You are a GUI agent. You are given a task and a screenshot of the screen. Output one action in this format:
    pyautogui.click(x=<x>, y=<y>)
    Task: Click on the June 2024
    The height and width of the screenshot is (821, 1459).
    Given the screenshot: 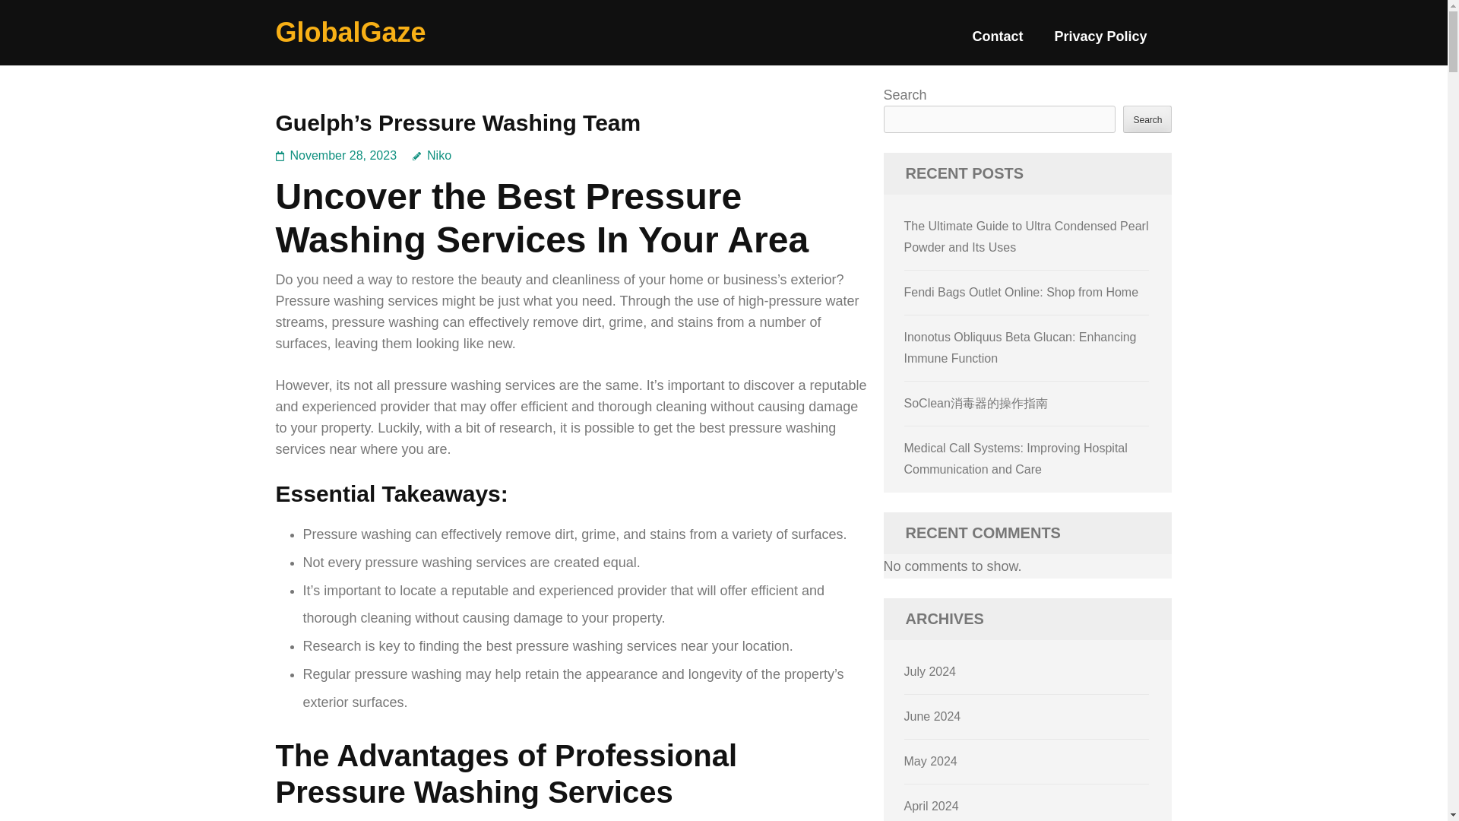 What is the action you would take?
    pyautogui.click(x=933, y=716)
    